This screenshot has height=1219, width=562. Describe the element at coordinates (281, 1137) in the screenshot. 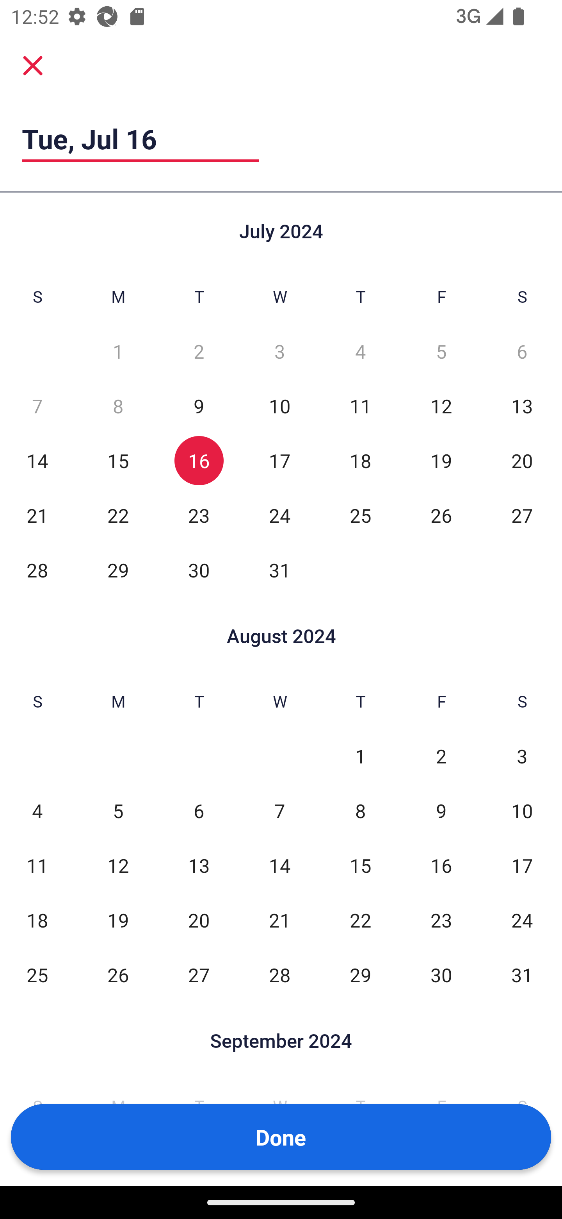

I see `Done Button Done` at that location.